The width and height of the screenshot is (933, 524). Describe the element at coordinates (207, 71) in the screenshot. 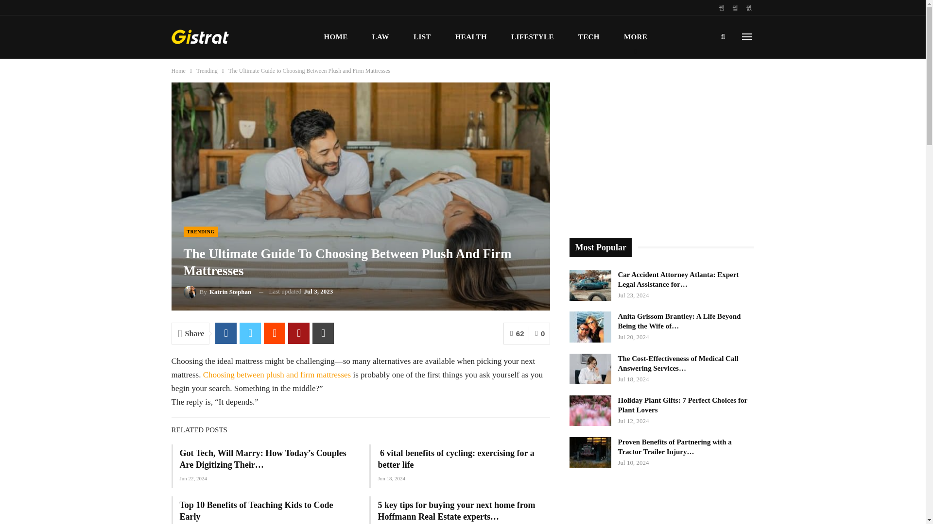

I see `Trending` at that location.